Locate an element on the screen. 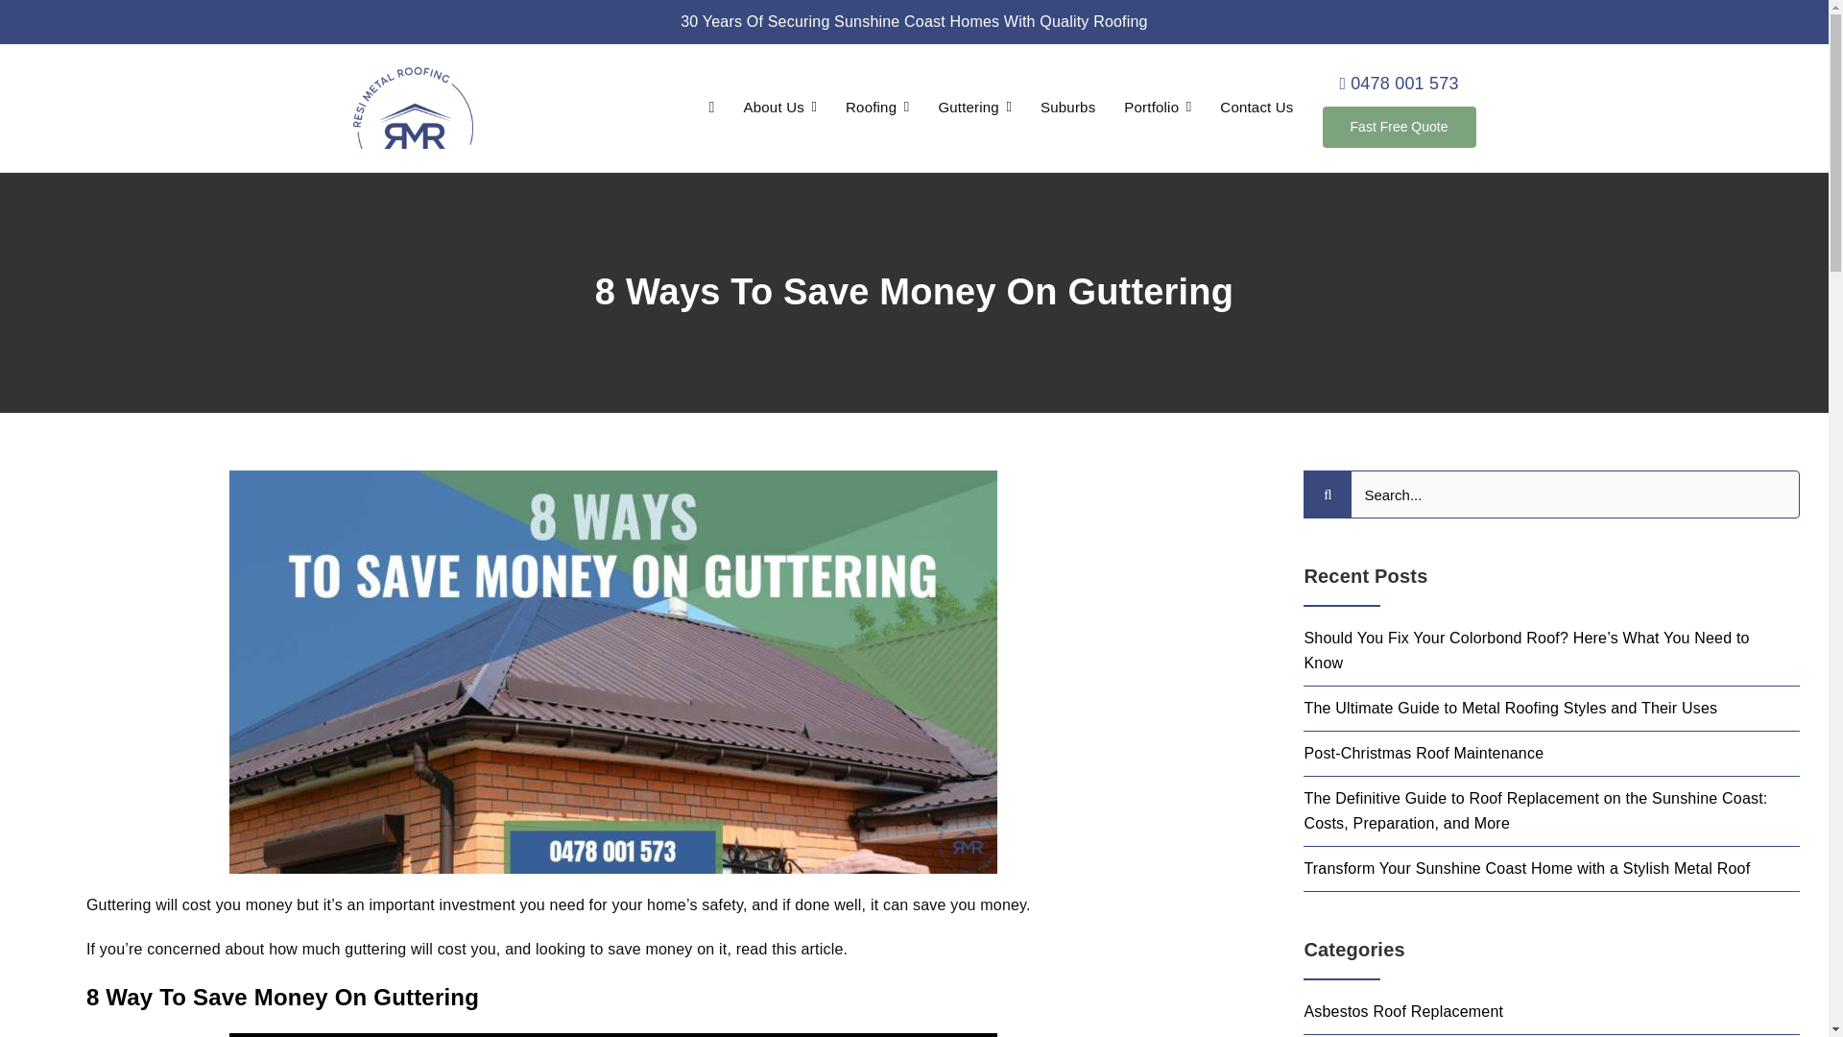 Image resolution: width=1843 pixels, height=1037 pixels. Suburbs is located at coordinates (1067, 108).